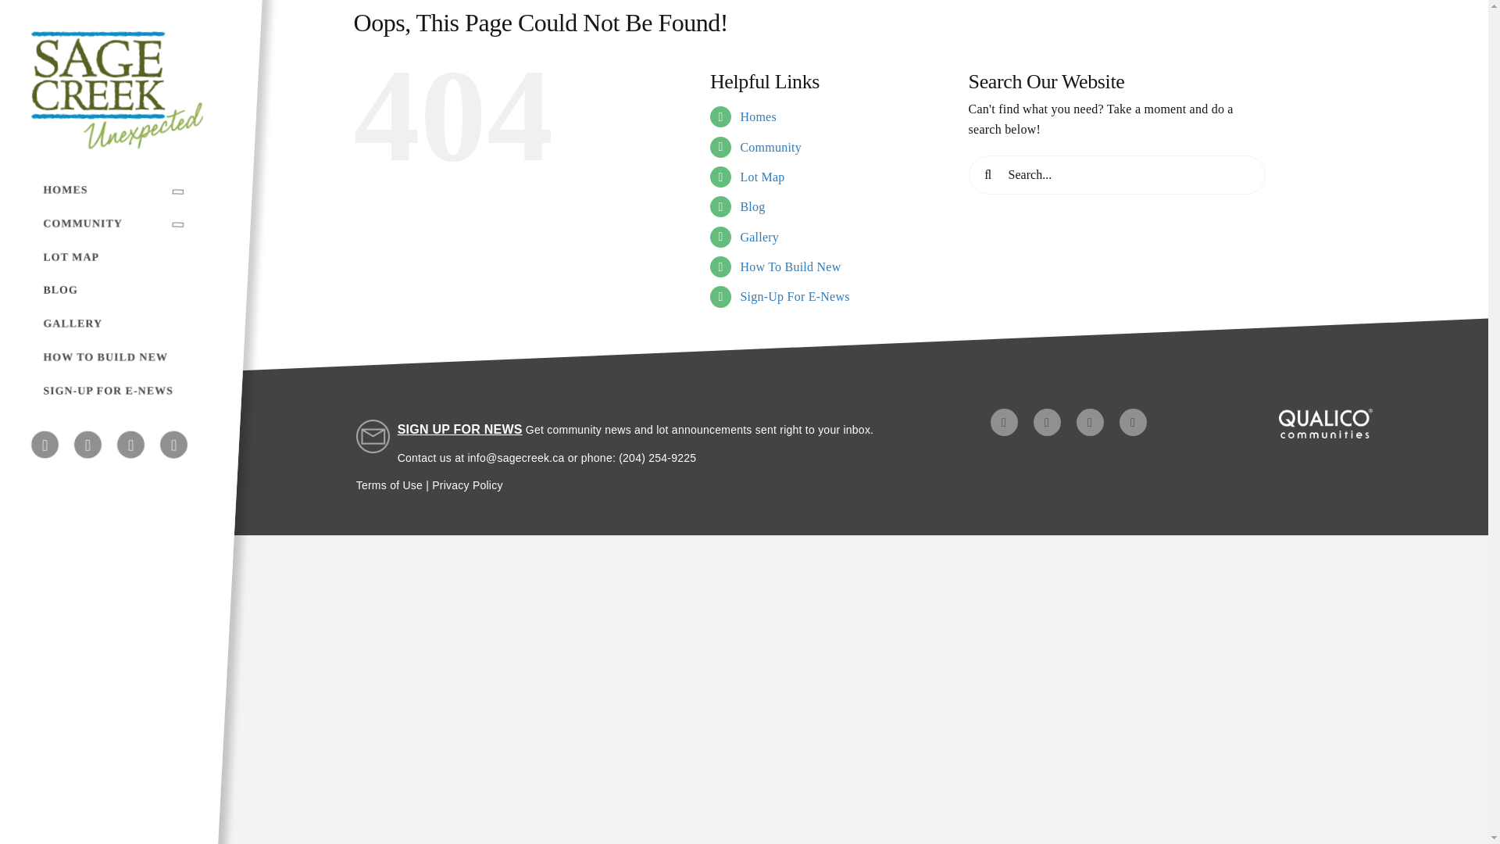 This screenshot has height=844, width=1500. Describe the element at coordinates (117, 224) in the screenshot. I see `COMMUNITY` at that location.